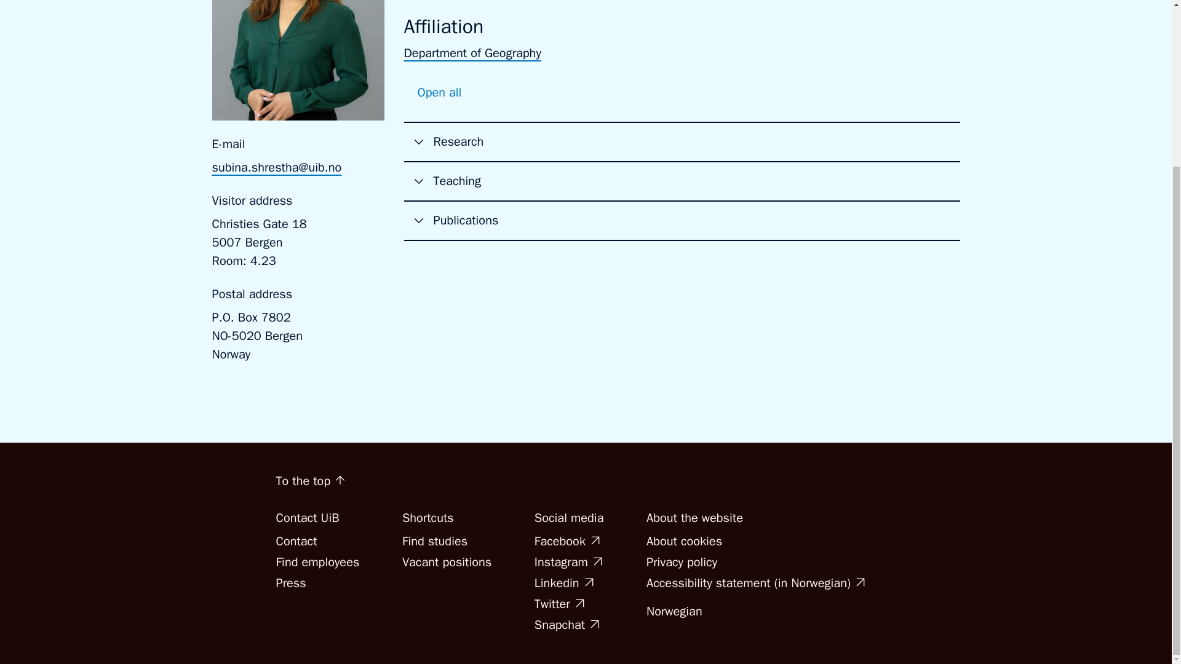 The image size is (1181, 664). Describe the element at coordinates (567, 541) in the screenshot. I see `Facebook` at that location.